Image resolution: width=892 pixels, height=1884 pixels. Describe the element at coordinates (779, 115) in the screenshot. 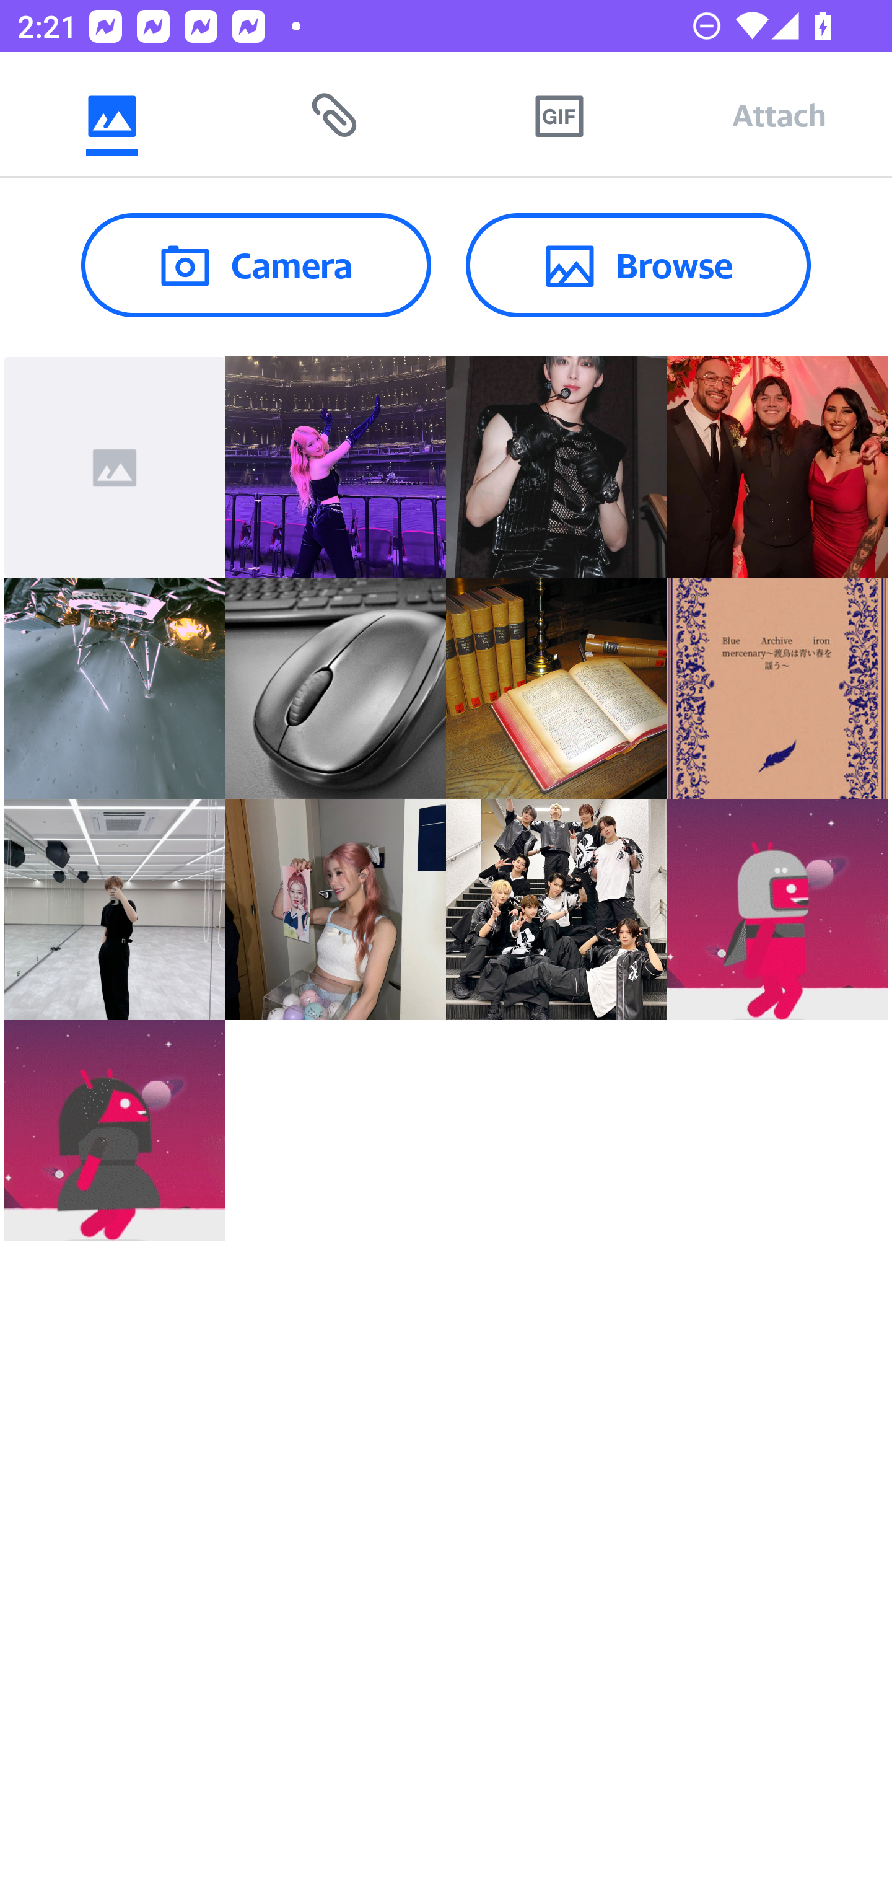

I see `Attach` at that location.